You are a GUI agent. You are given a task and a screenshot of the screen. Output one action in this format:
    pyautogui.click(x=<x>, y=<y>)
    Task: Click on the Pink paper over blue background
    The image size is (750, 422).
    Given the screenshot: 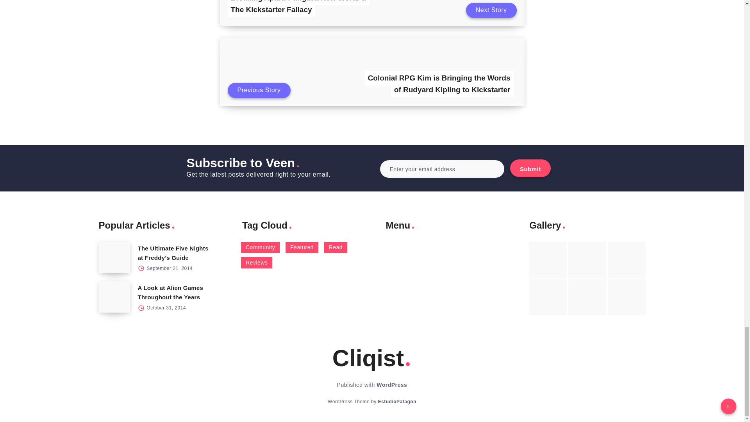 What is the action you would take?
    pyautogui.click(x=548, y=259)
    